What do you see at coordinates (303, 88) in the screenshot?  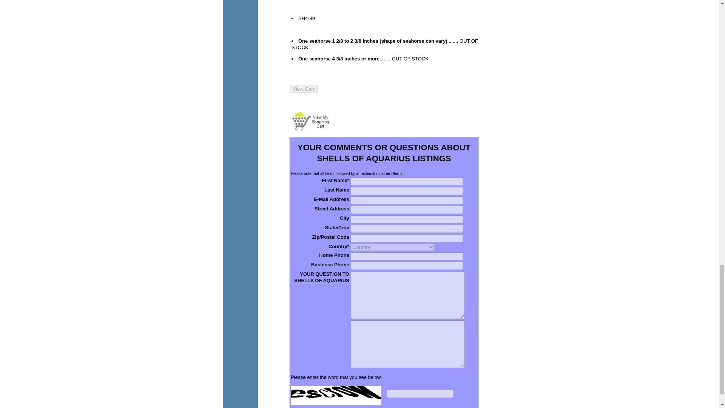 I see `View Cart` at bounding box center [303, 88].